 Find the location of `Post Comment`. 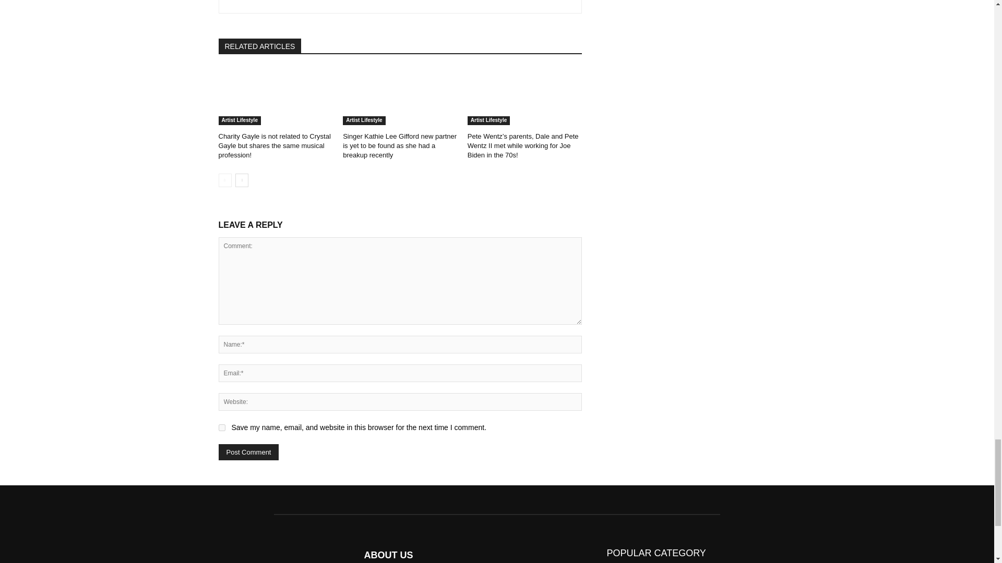

Post Comment is located at coordinates (248, 452).